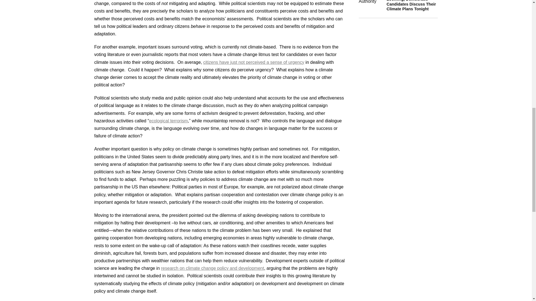 This screenshot has height=301, width=536. I want to click on ecological terrorism, so click(168, 121).